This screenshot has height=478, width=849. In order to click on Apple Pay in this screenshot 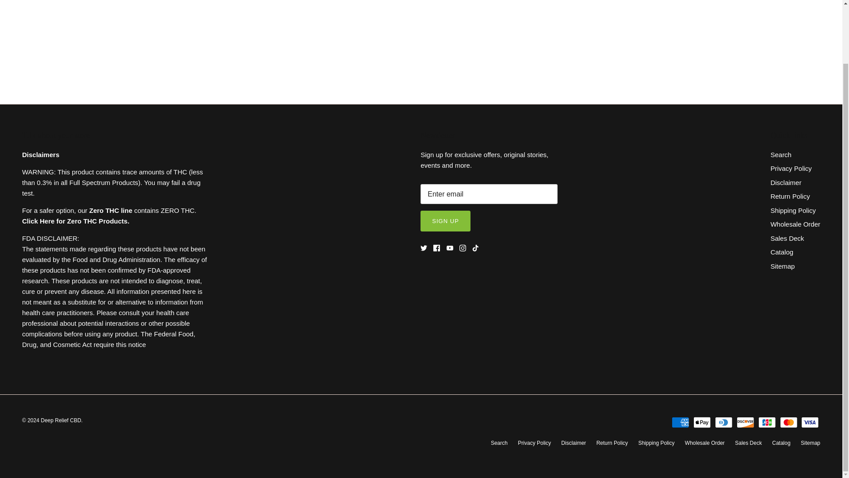, I will do `click(702, 422)`.